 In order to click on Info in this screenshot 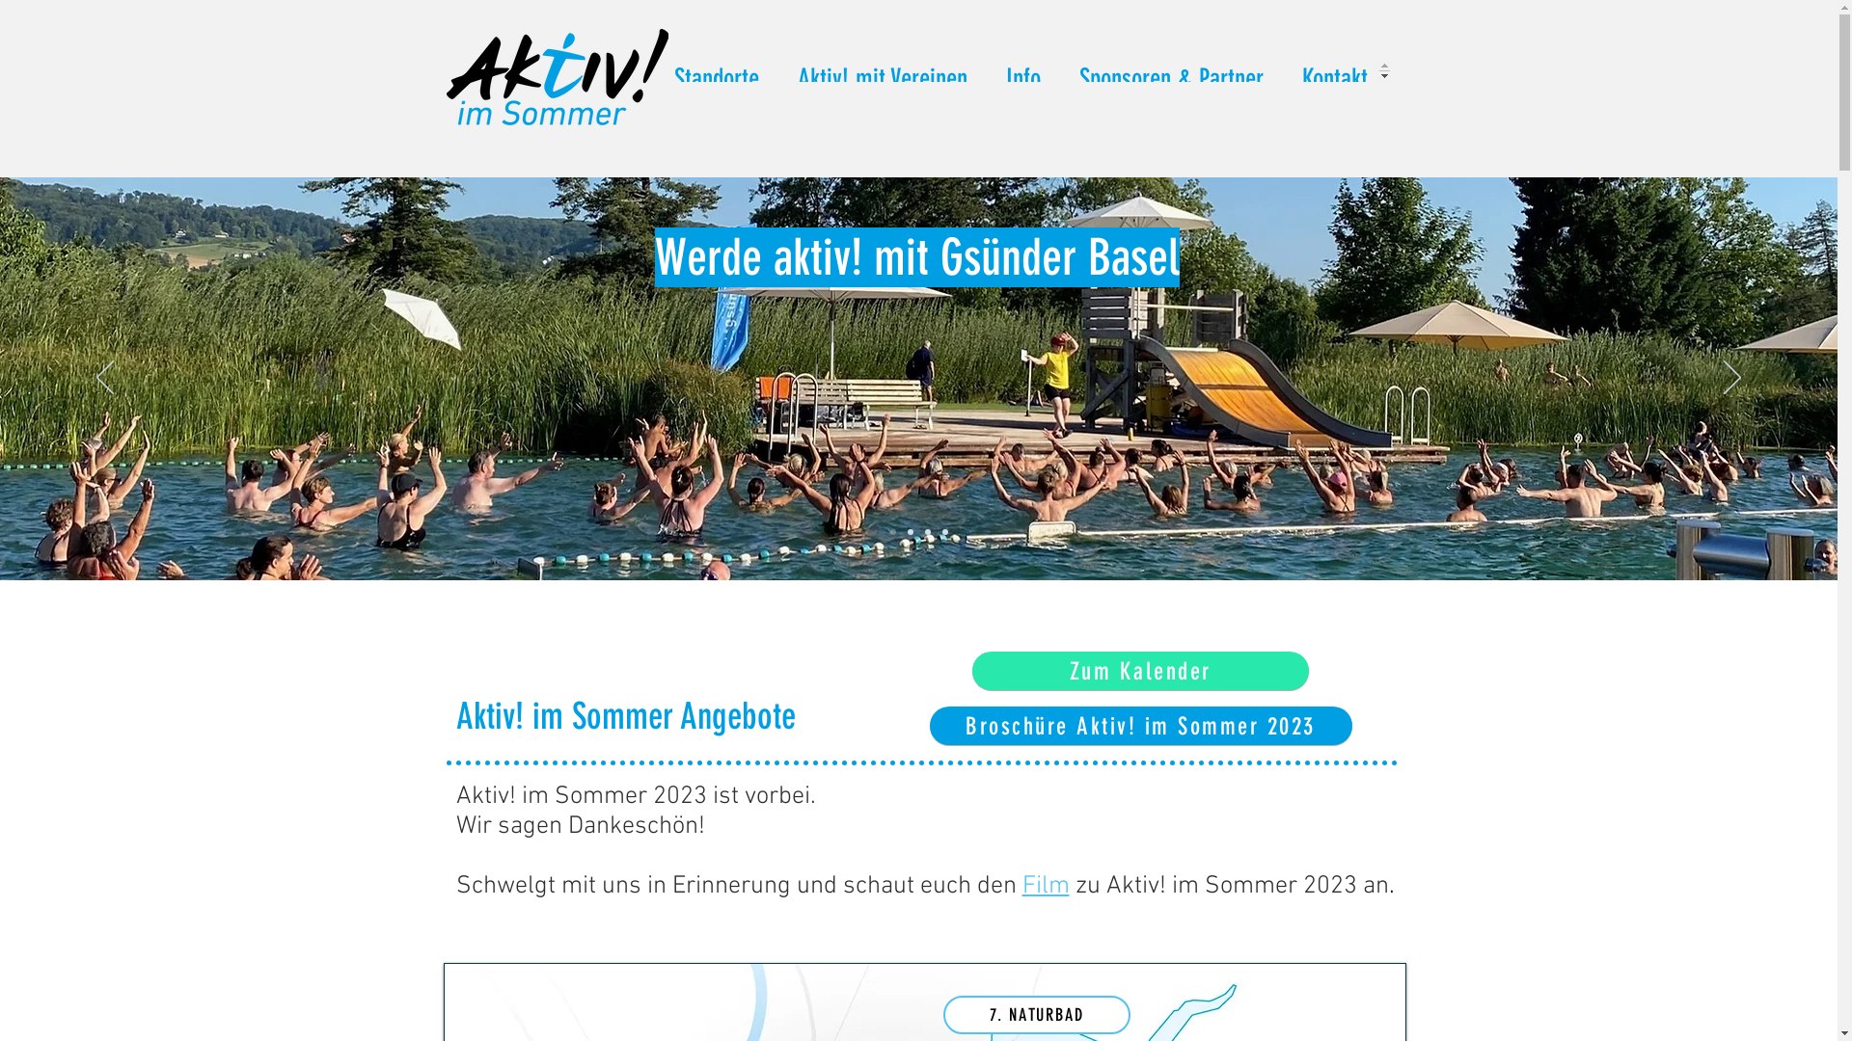, I will do `click(1022, 71)`.